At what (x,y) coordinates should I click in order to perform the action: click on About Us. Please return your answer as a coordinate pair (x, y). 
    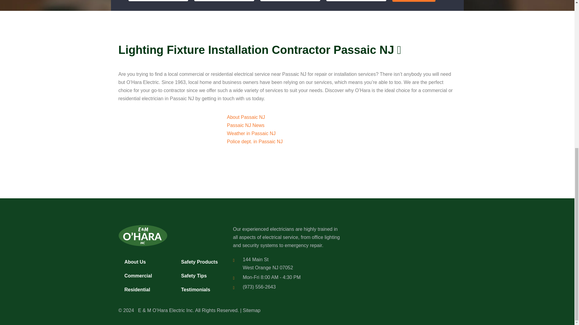
    Looking at the image, I should click on (144, 262).